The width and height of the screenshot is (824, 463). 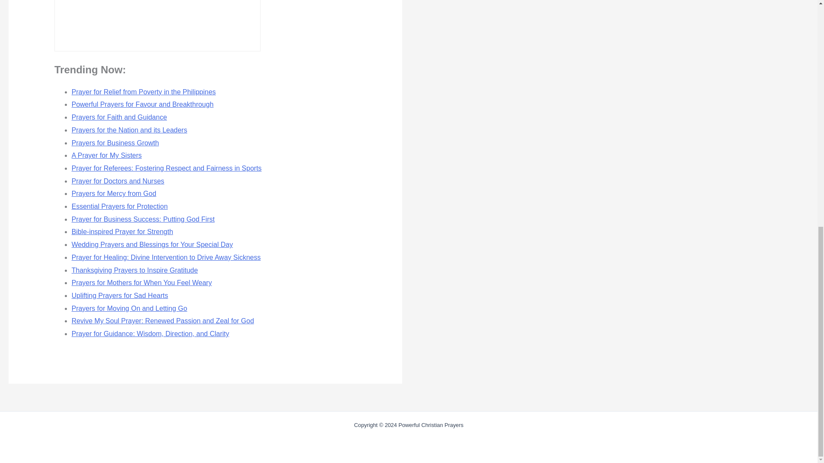 What do you see at coordinates (142, 104) in the screenshot?
I see `Powerful Prayers for Favour and Breakthrough` at bounding box center [142, 104].